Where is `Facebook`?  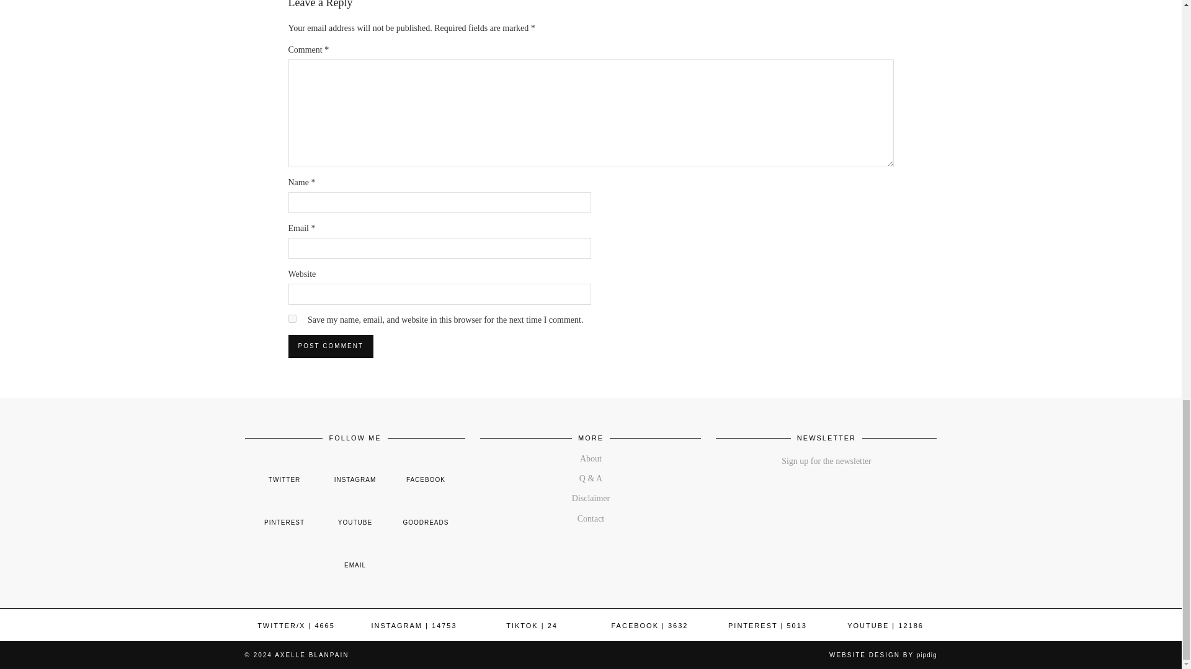
Facebook is located at coordinates (650, 626).